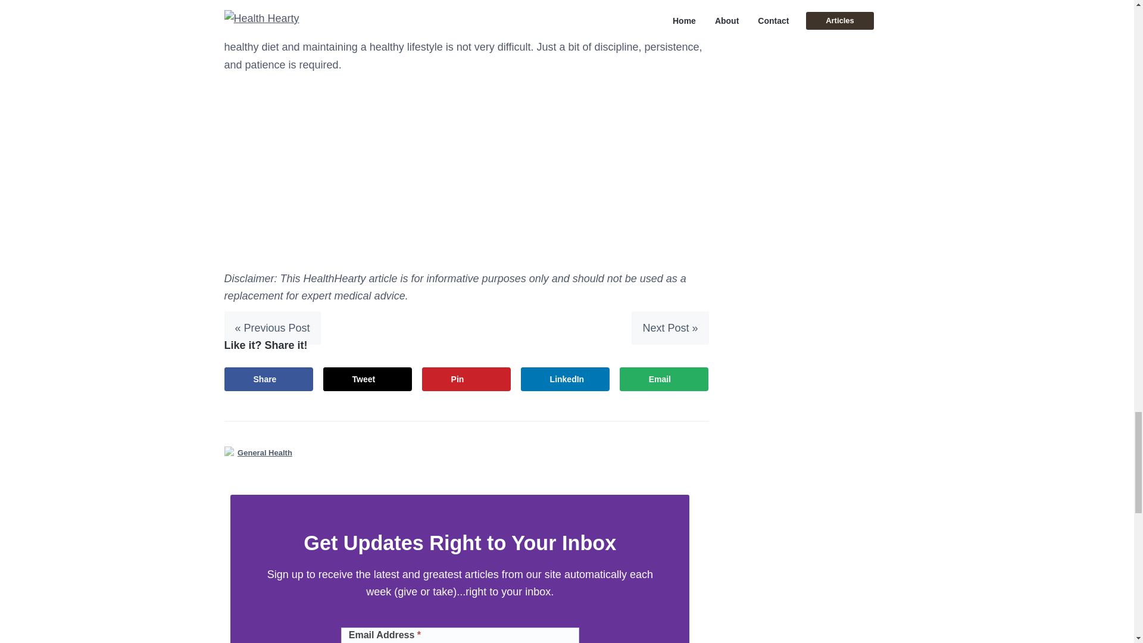  What do you see at coordinates (664, 379) in the screenshot?
I see `Send over email` at bounding box center [664, 379].